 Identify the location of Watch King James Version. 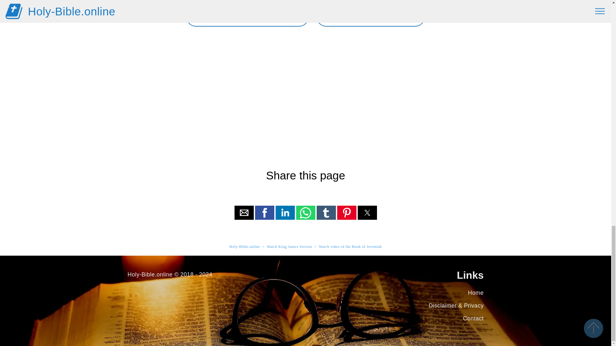
(289, 246).